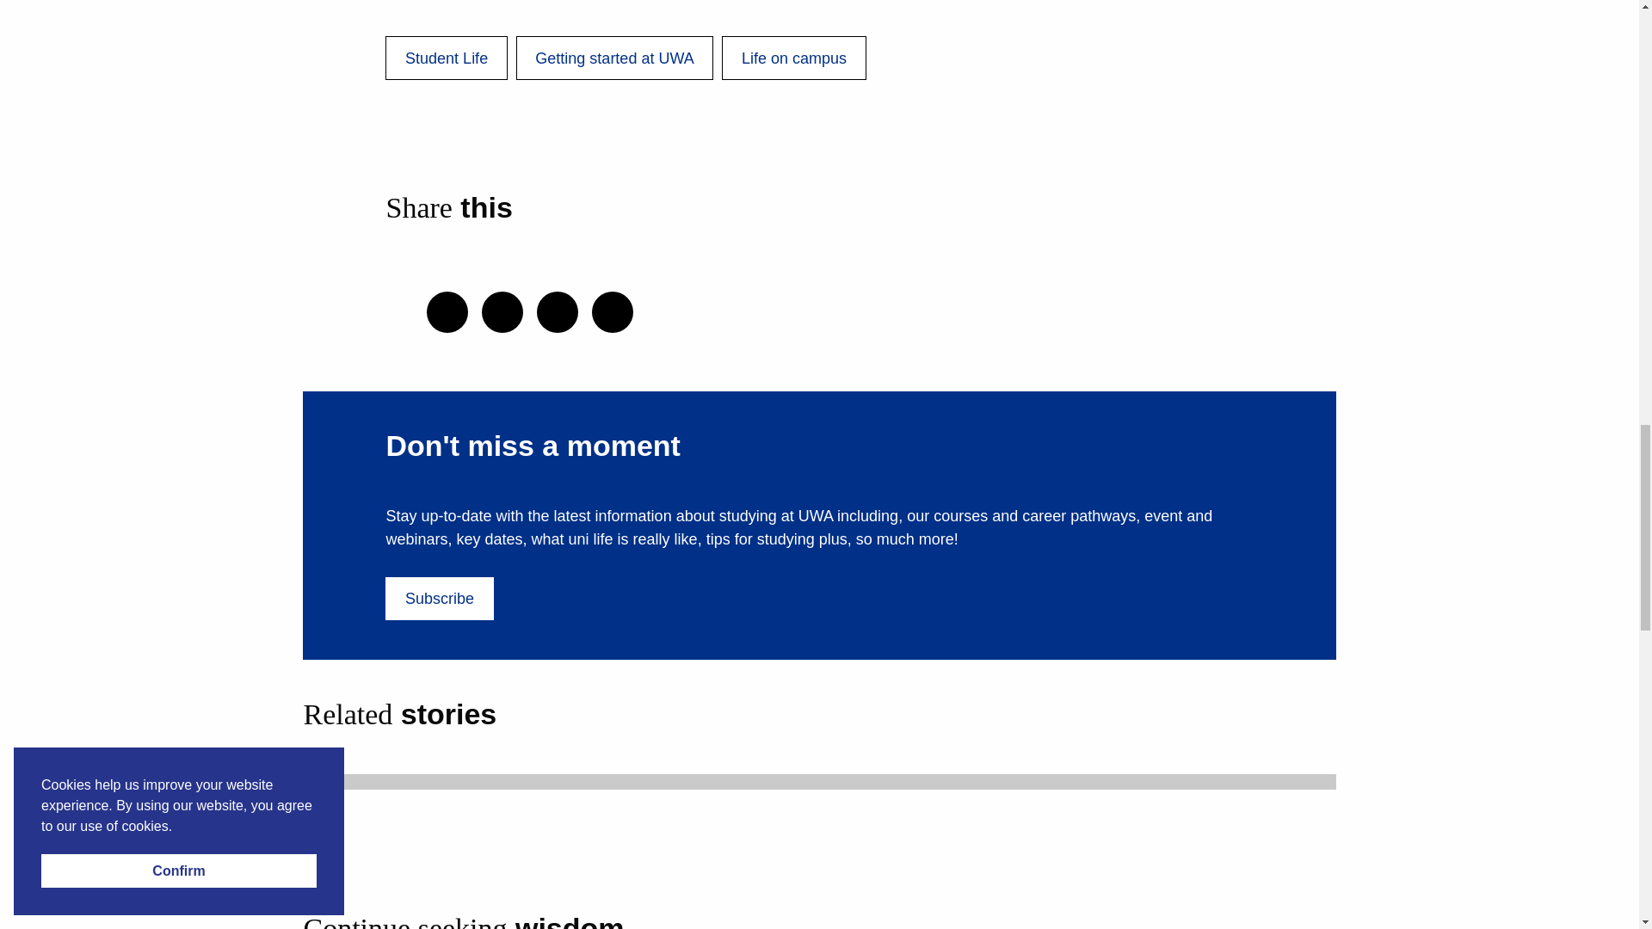 Image resolution: width=1652 pixels, height=929 pixels. What do you see at coordinates (793, 58) in the screenshot?
I see `Life on campus` at bounding box center [793, 58].